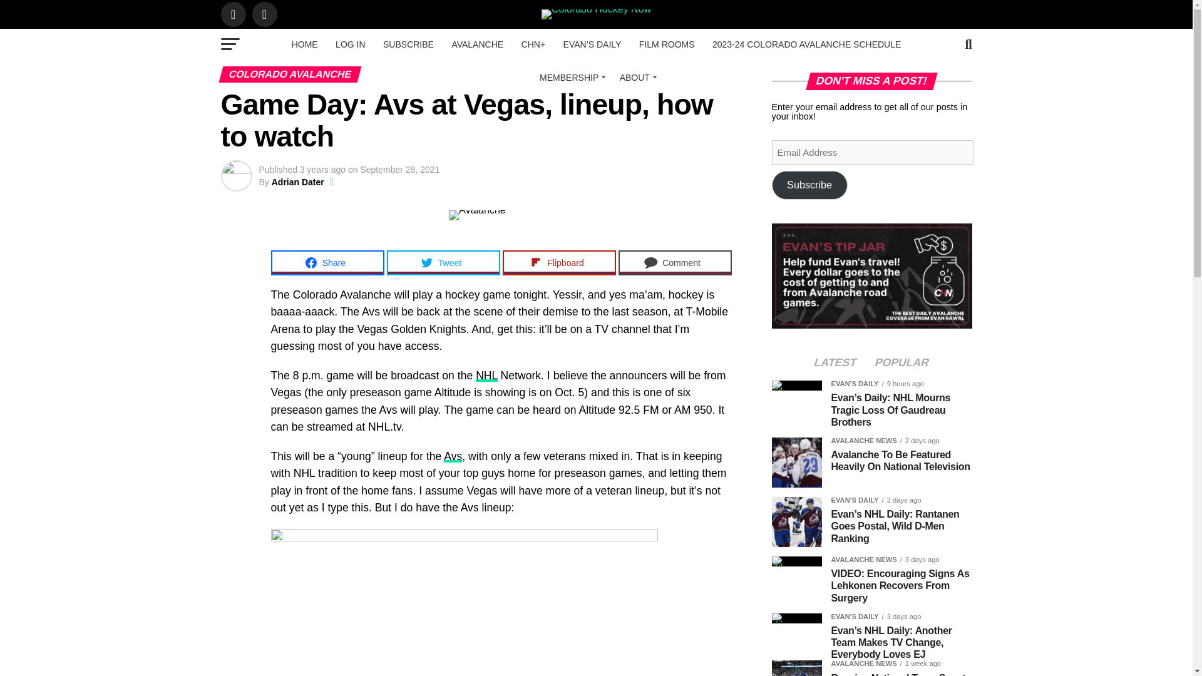 Image resolution: width=1202 pixels, height=676 pixels. Describe the element at coordinates (304, 44) in the screenshot. I see `HOME` at that location.